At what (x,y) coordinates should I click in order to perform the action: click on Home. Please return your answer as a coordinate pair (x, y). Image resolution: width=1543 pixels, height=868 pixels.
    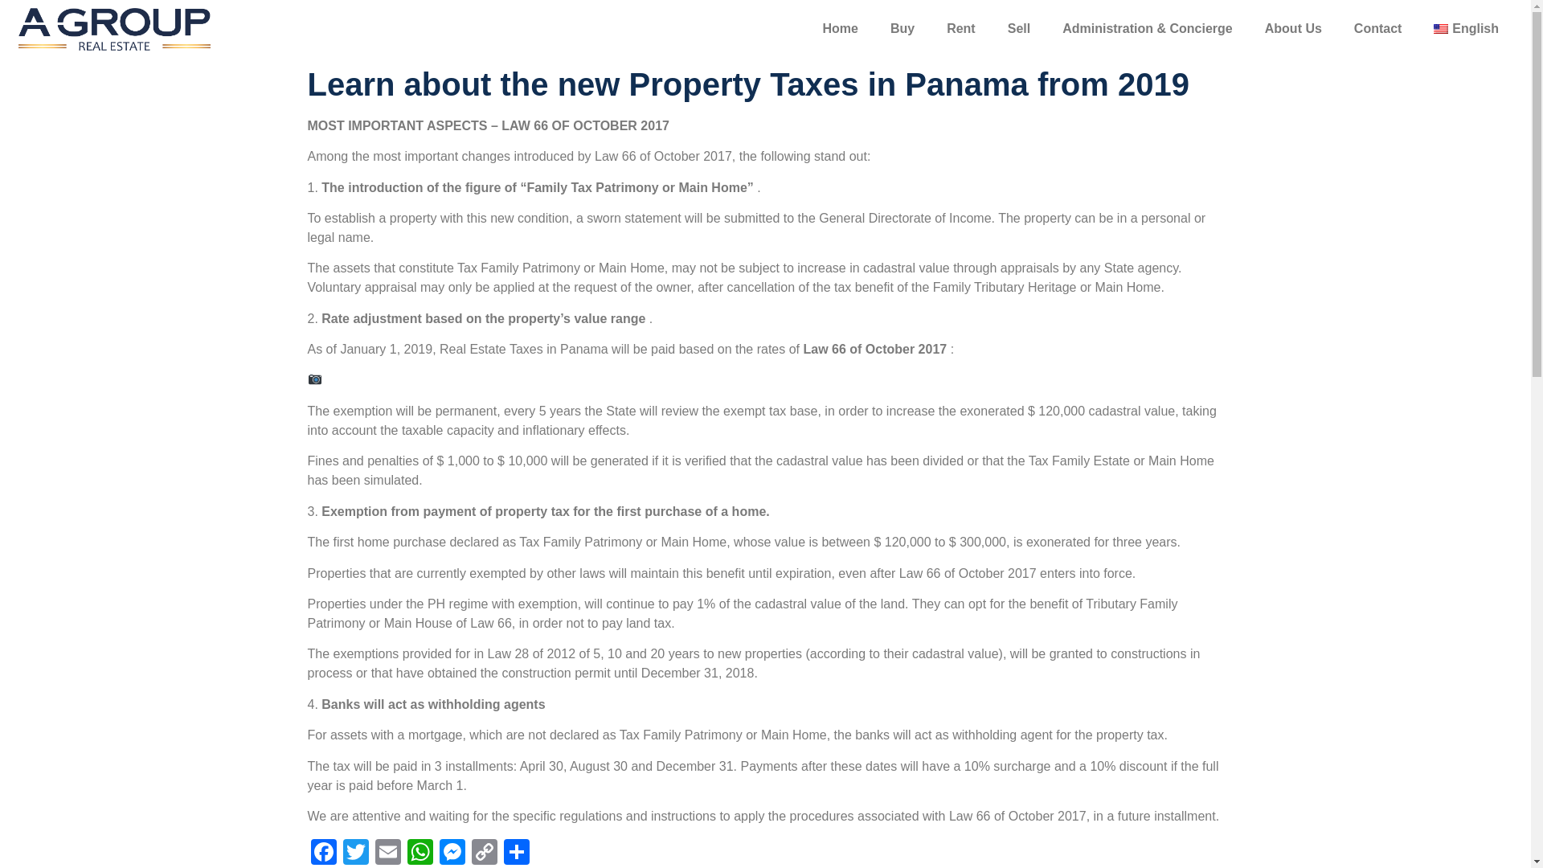
    Looking at the image, I should click on (839, 29).